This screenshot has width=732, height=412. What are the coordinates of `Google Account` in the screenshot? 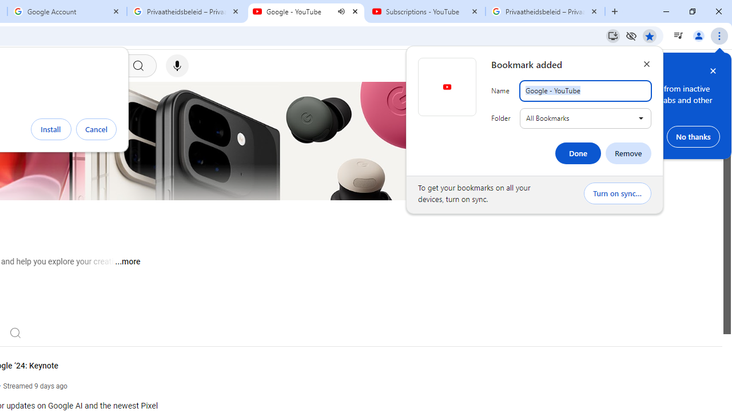 It's located at (66, 11).